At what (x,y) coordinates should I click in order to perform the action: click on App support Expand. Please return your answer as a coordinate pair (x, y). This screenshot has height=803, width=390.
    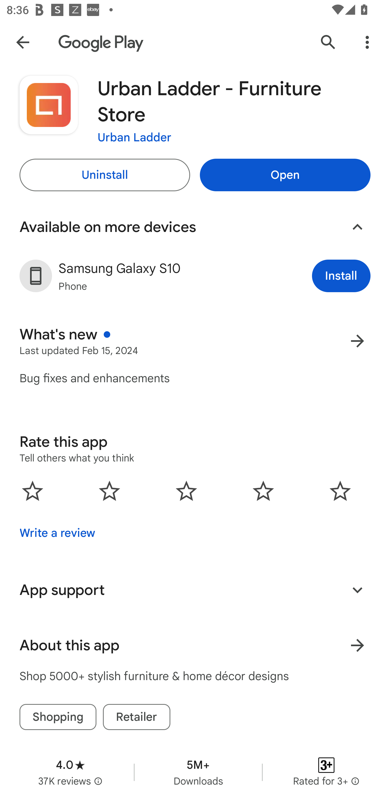
    Looking at the image, I should click on (195, 590).